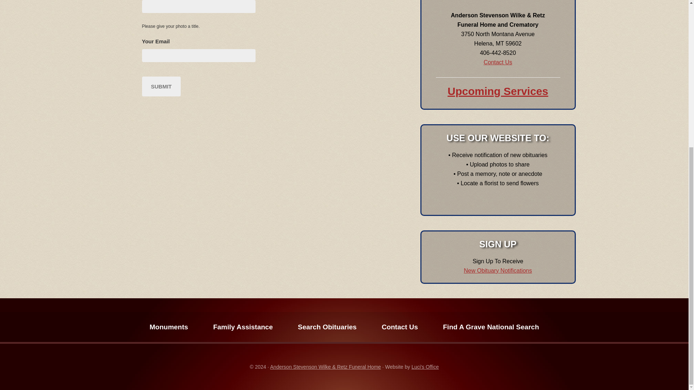 The width and height of the screenshot is (694, 390). I want to click on Upcoming Services, so click(498, 91).